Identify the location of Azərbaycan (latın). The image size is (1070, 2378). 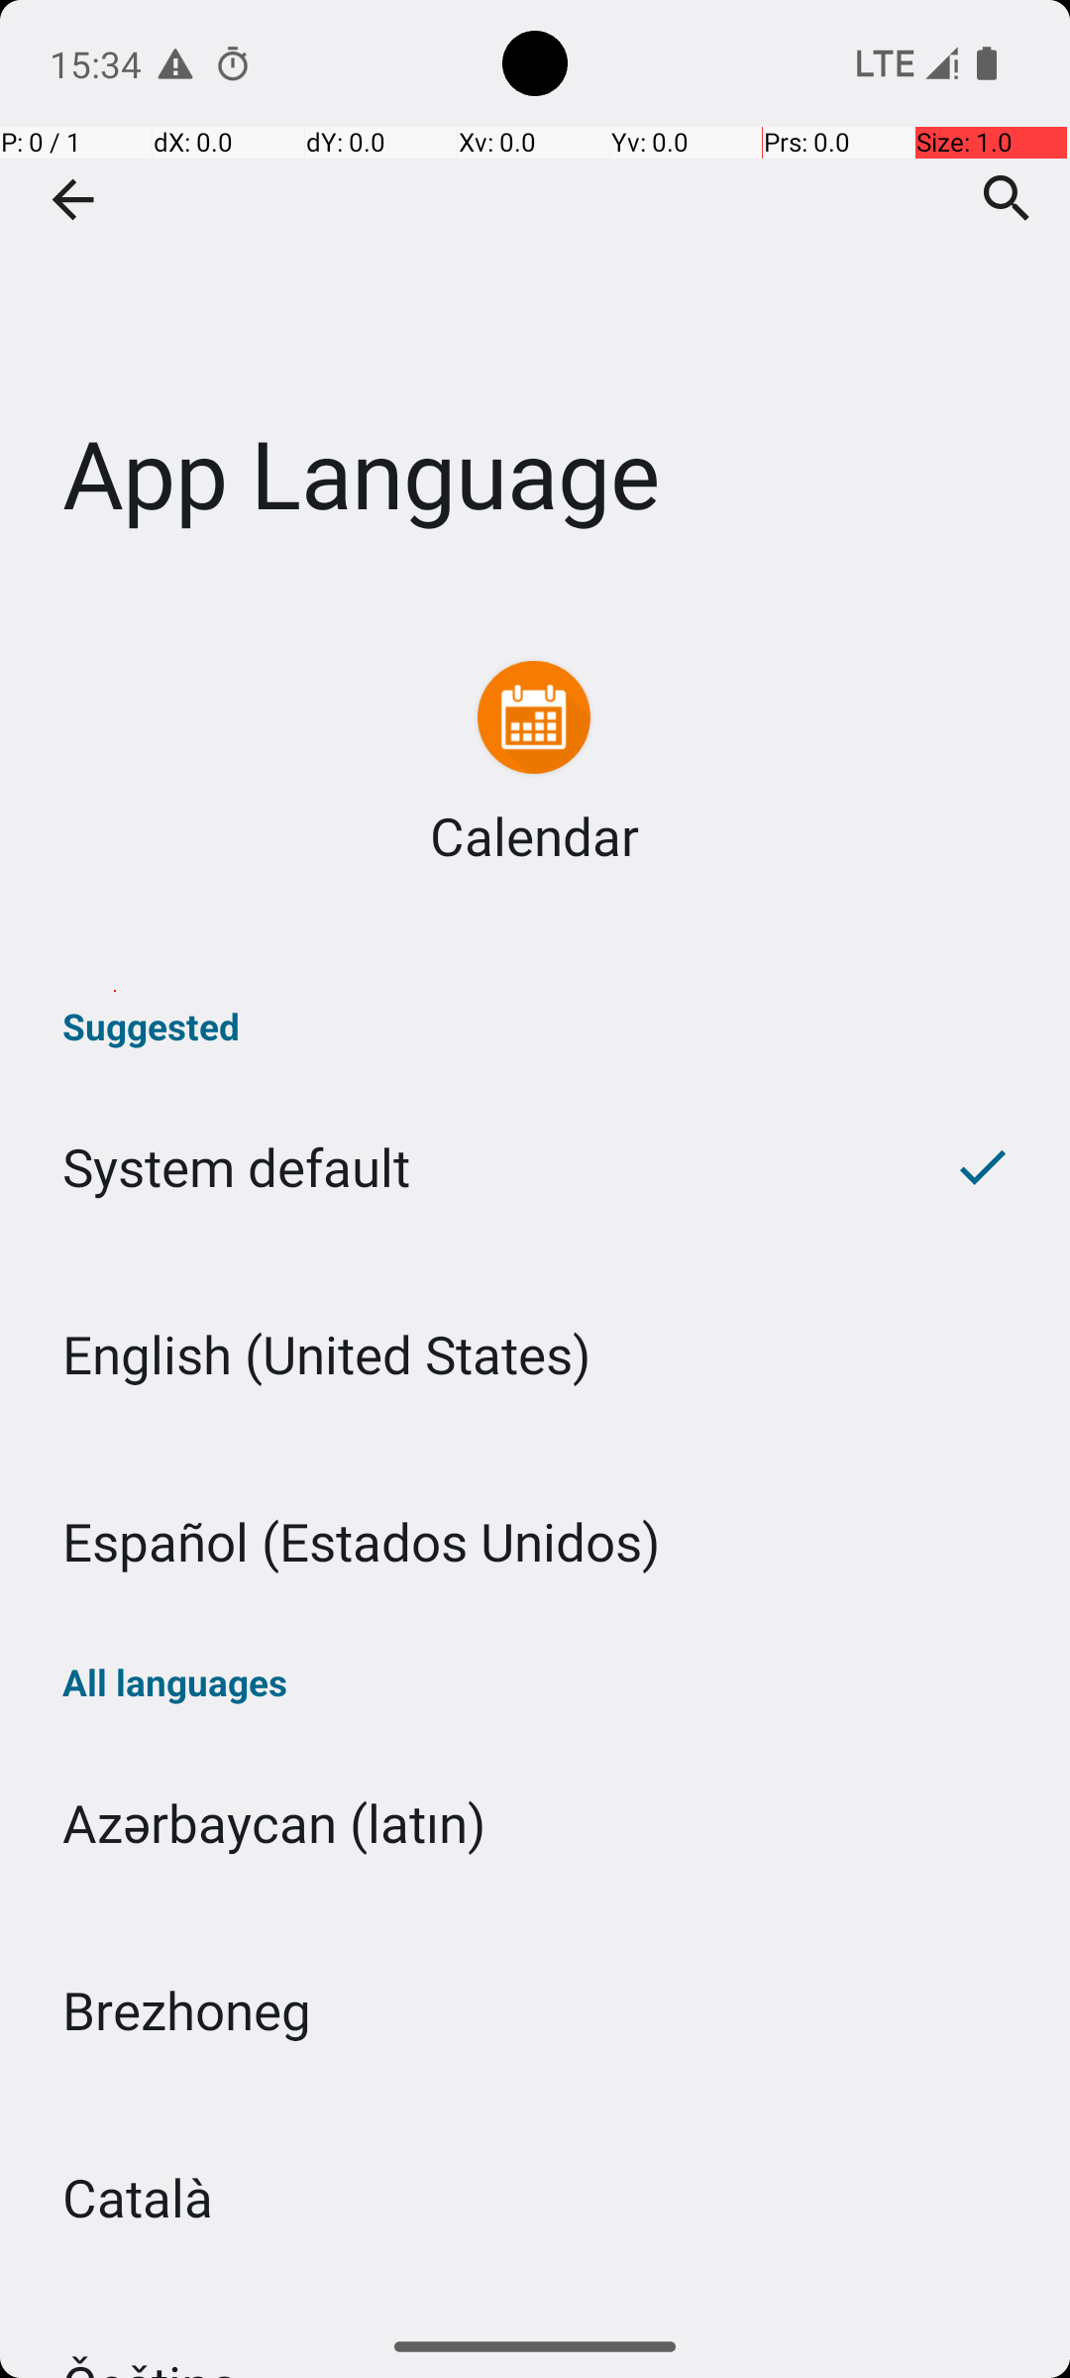
(535, 1823).